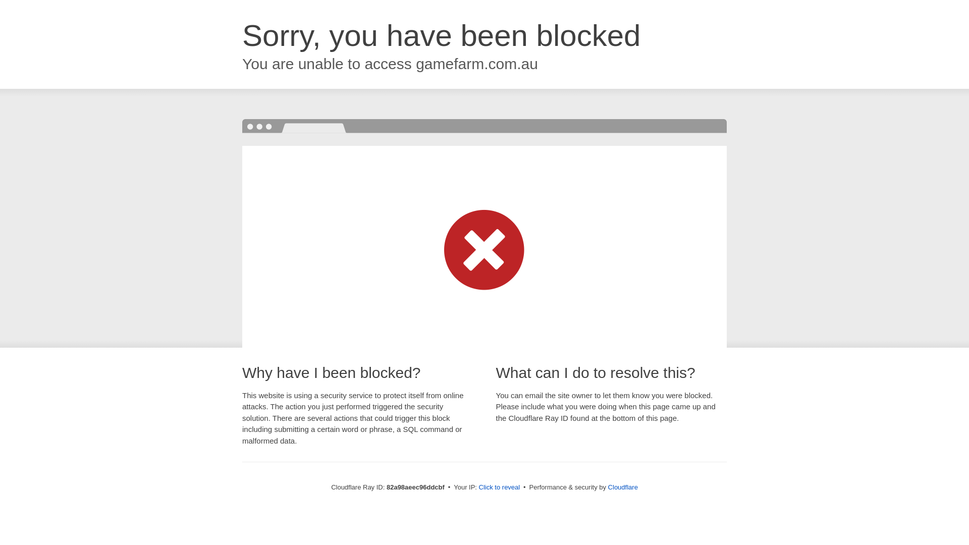 The height and width of the screenshot is (545, 969). Describe the element at coordinates (500, 487) in the screenshot. I see `Click to reveal` at that location.